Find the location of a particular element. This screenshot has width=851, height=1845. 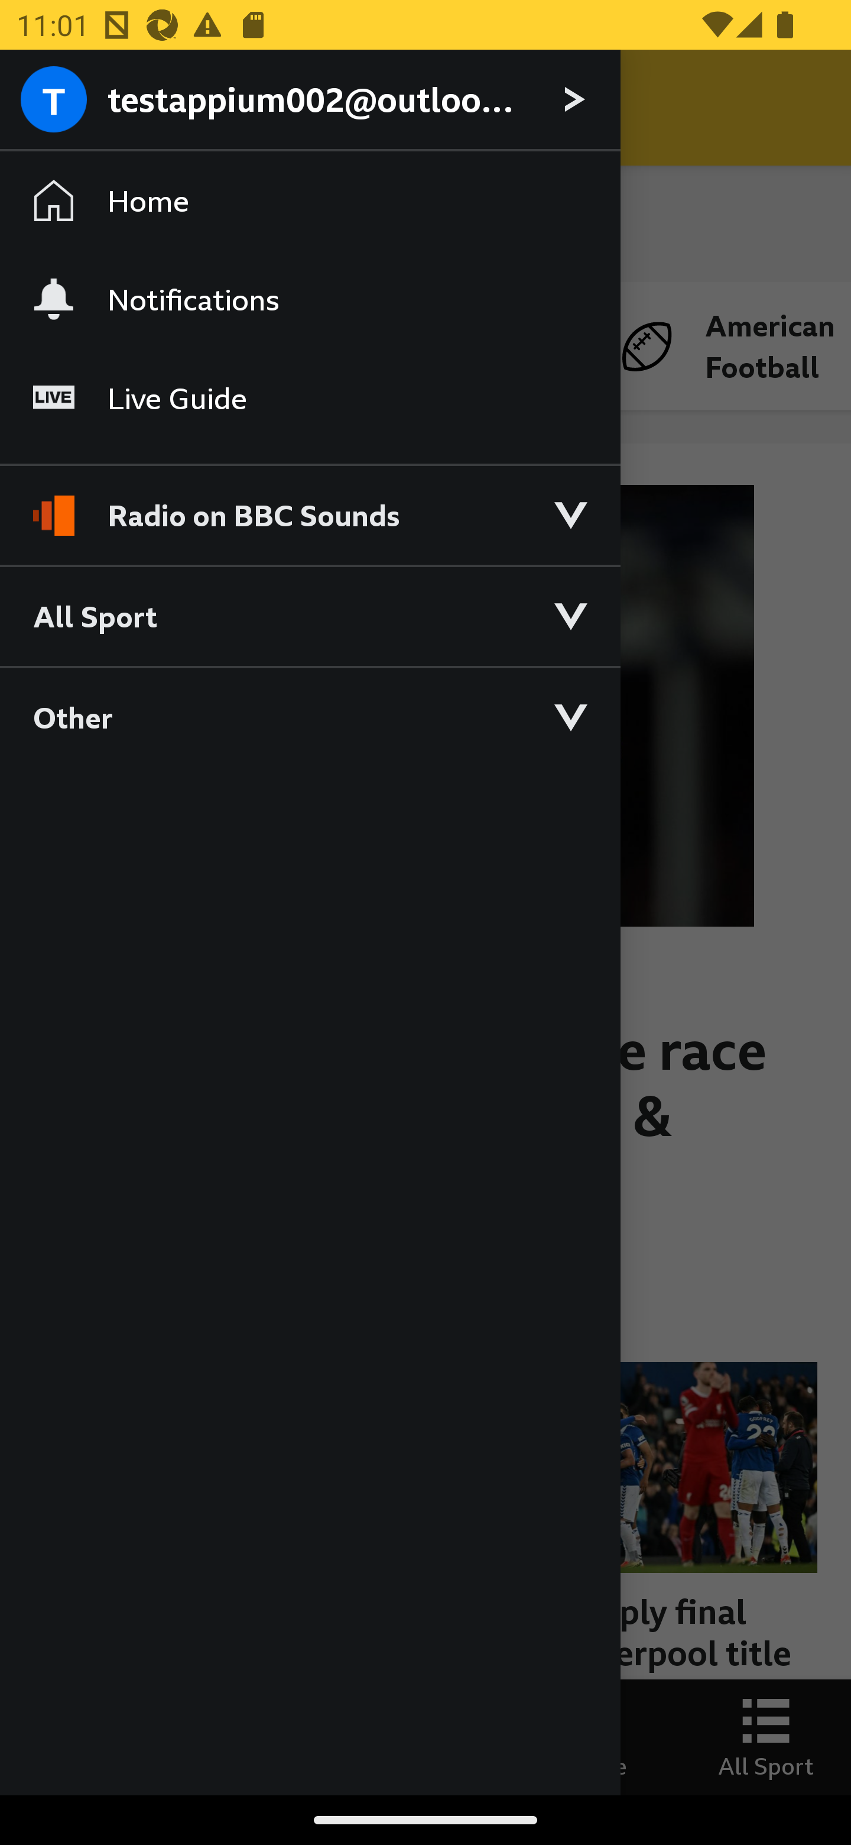

testappium002@outlook.com is located at coordinates (310, 101).